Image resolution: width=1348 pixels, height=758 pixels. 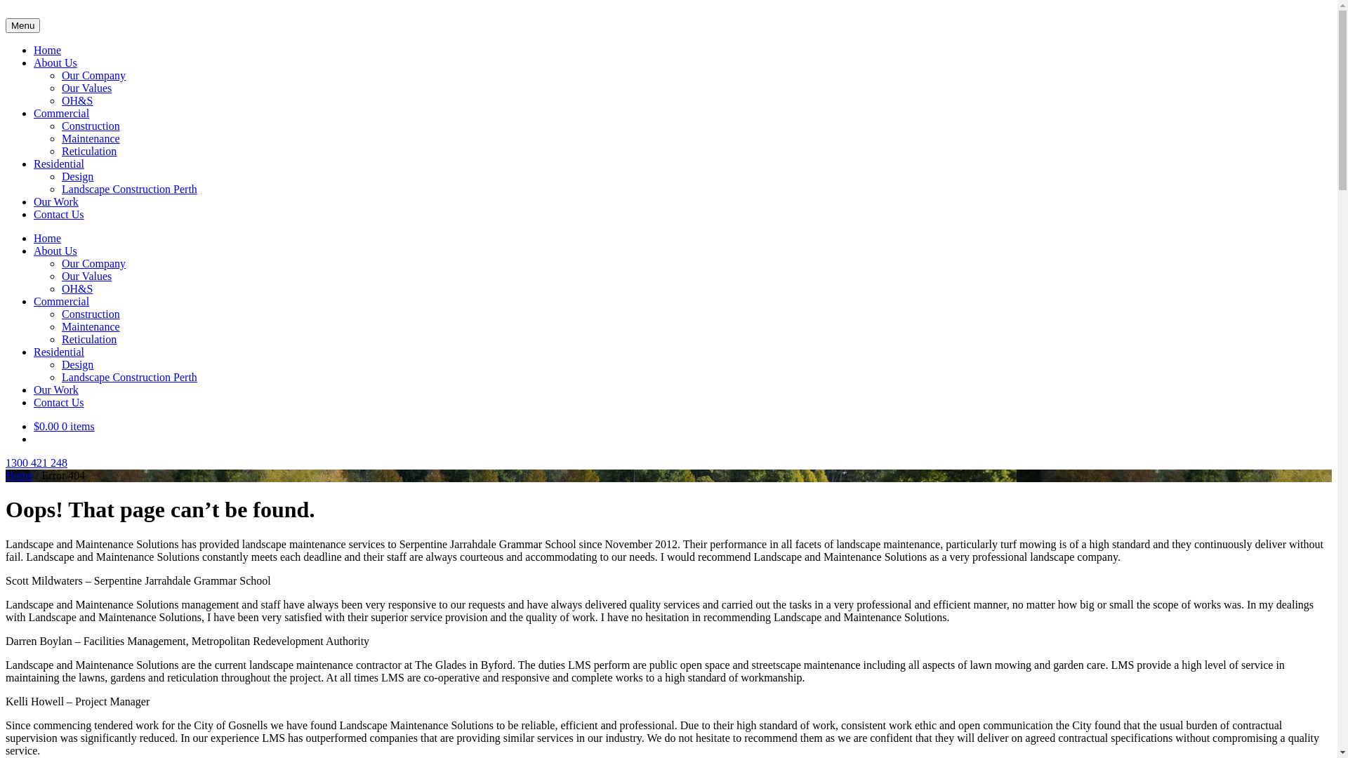 I want to click on Maintenance, so click(x=91, y=327).